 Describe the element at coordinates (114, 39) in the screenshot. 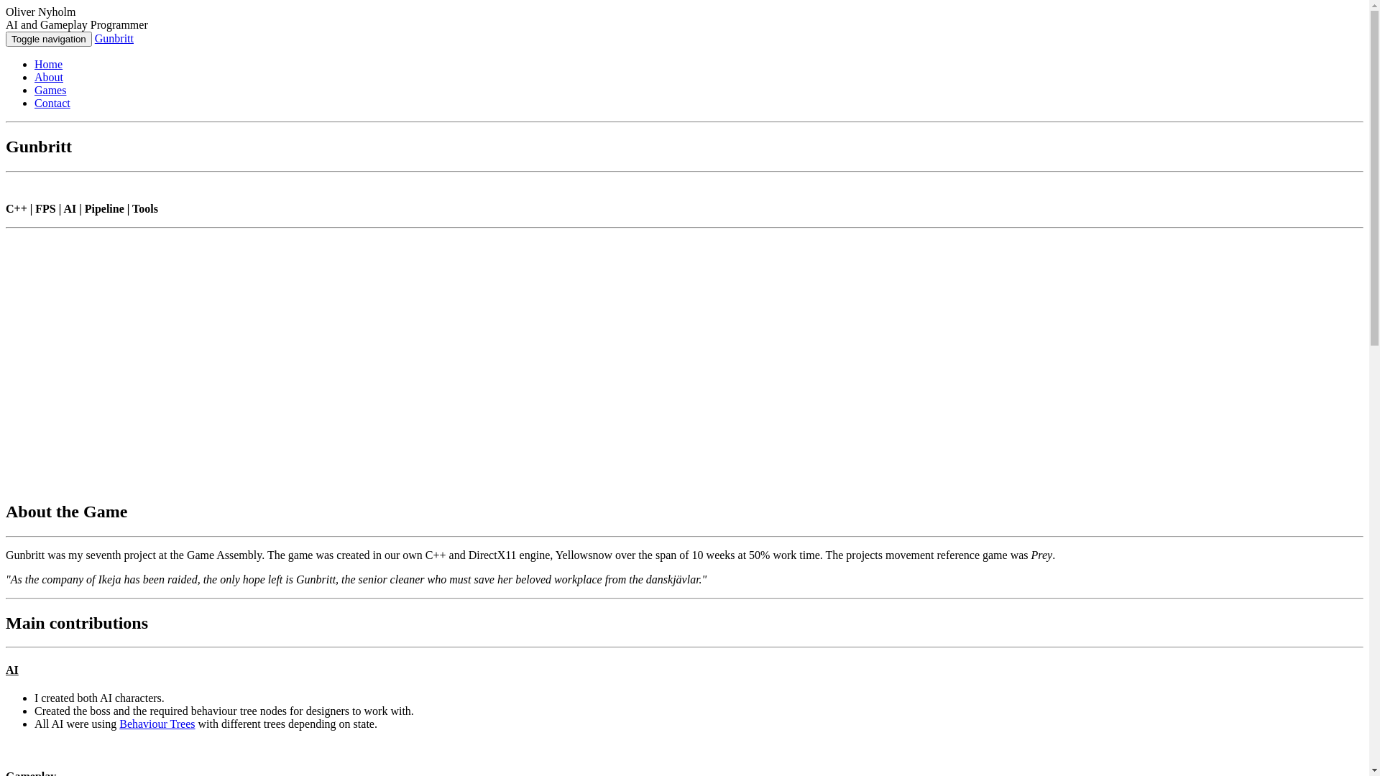

I see `Gunbritt` at that location.